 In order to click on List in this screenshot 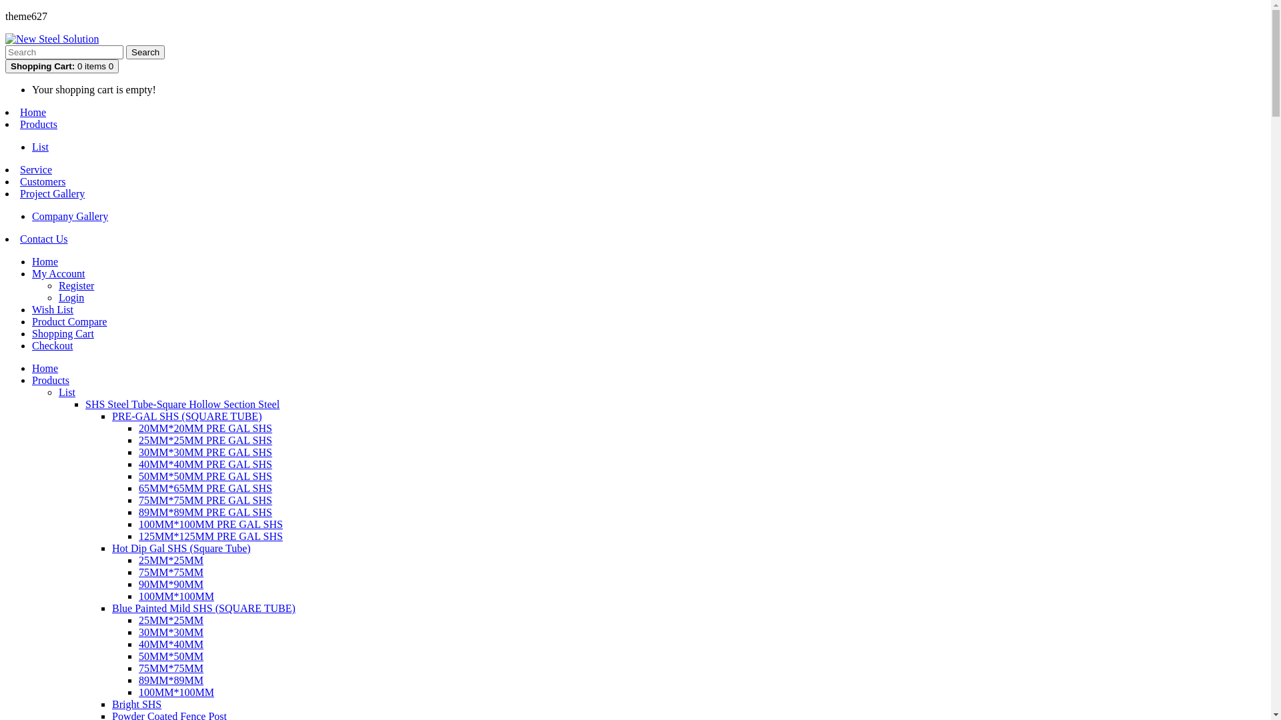, I will do `click(40, 147)`.